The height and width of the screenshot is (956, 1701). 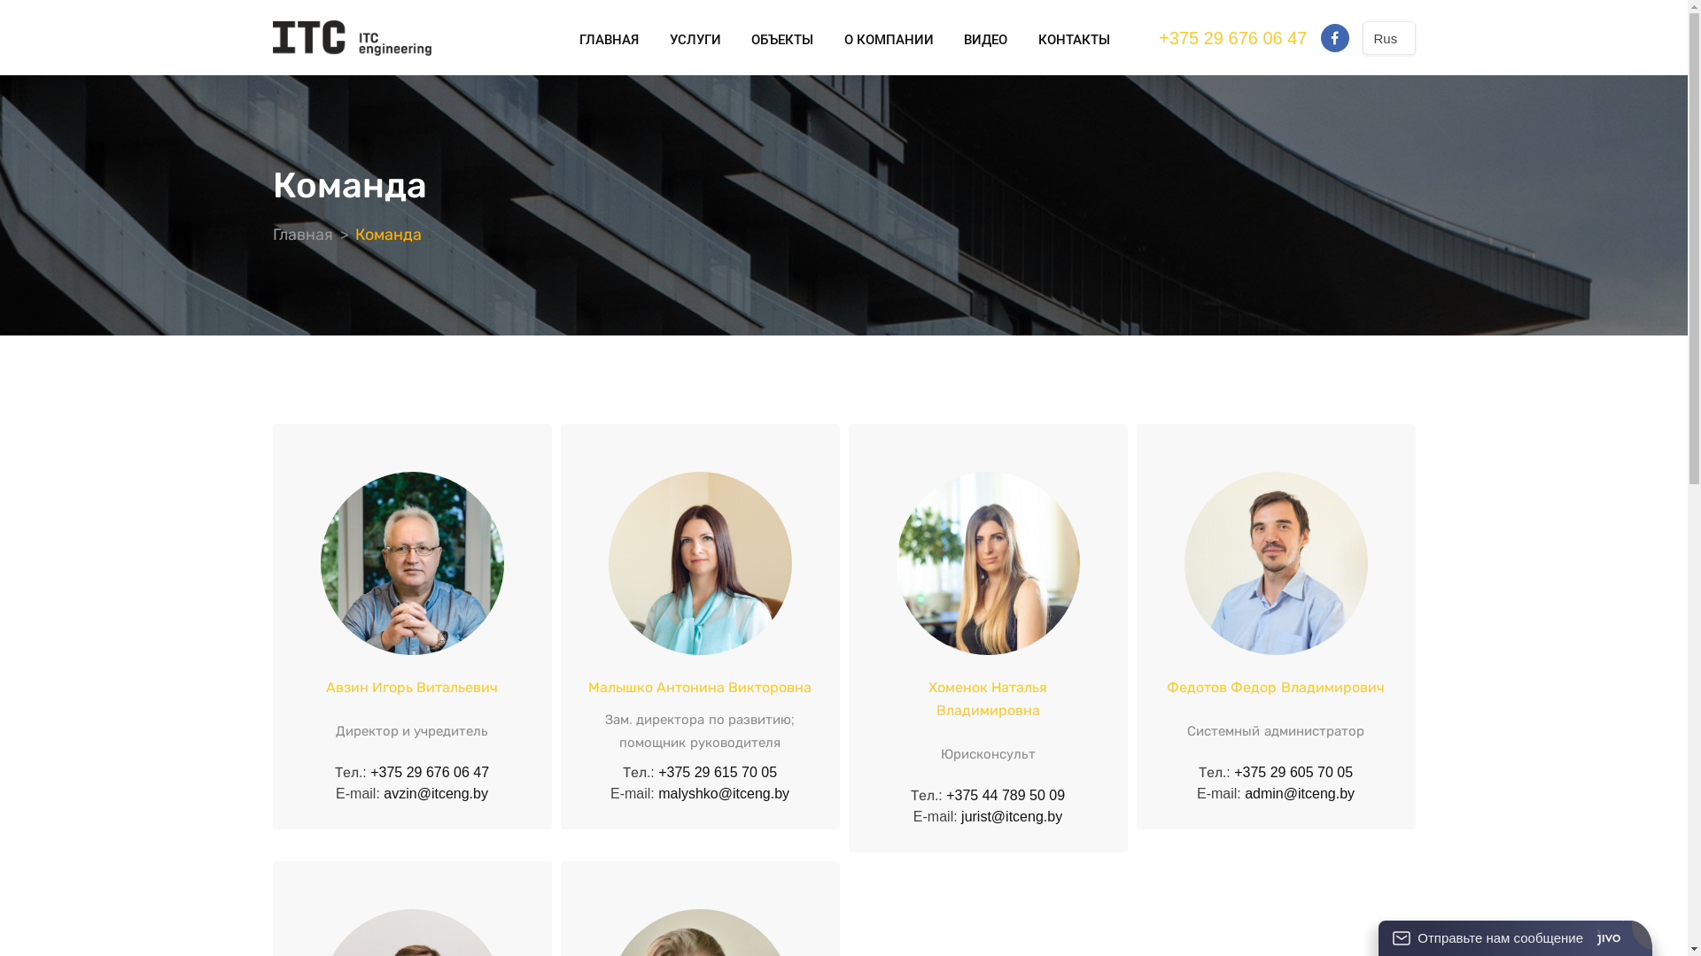 I want to click on +375 29 615 70 05, so click(x=718, y=772).